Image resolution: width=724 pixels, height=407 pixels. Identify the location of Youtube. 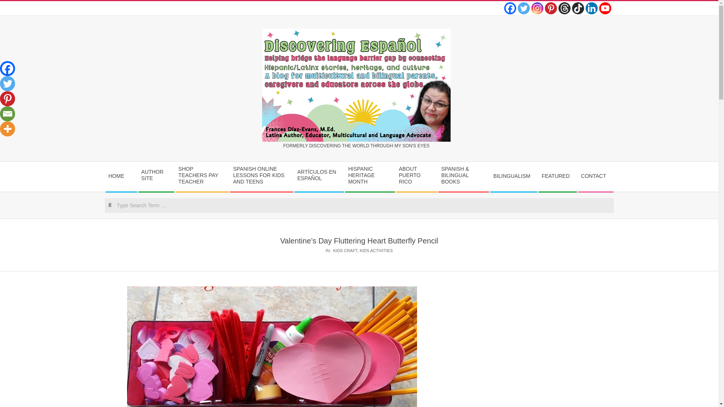
(605, 8).